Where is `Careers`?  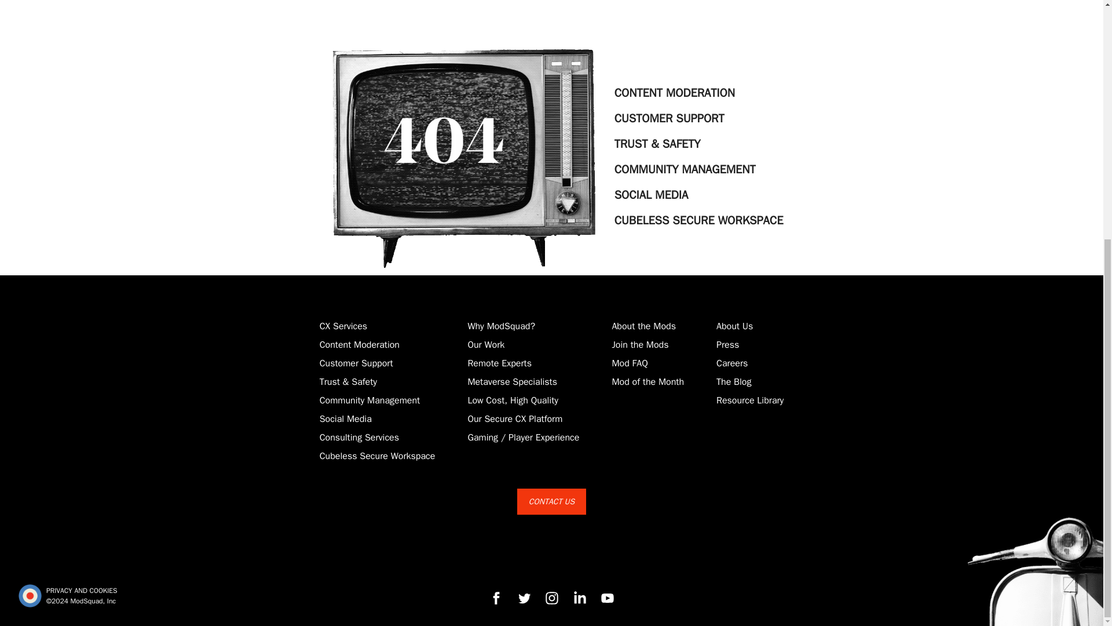
Careers is located at coordinates (731, 363).